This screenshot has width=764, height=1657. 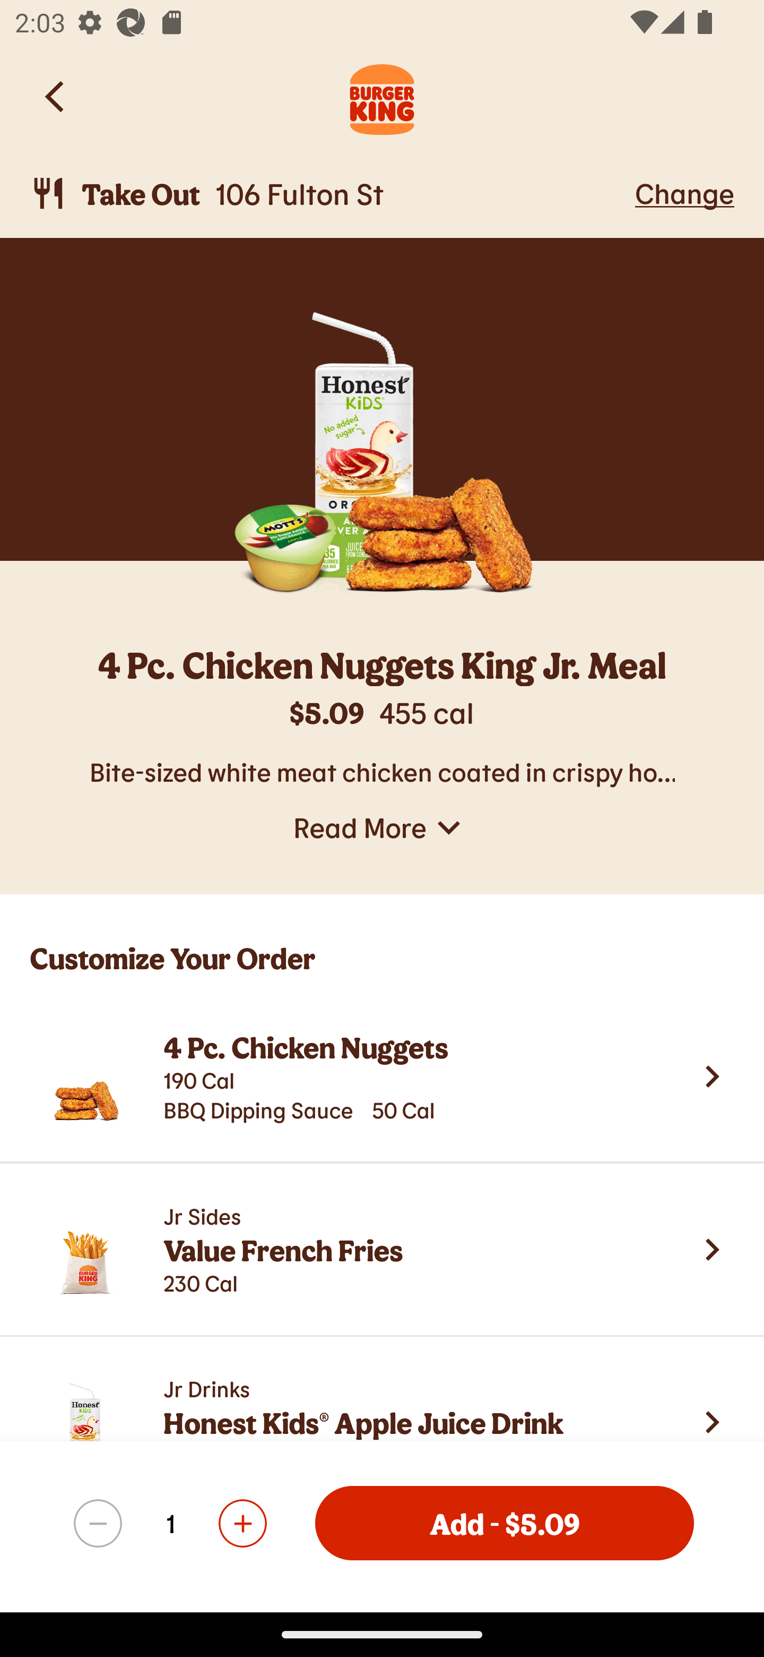 I want to click on Change, so click(x=684, y=193).